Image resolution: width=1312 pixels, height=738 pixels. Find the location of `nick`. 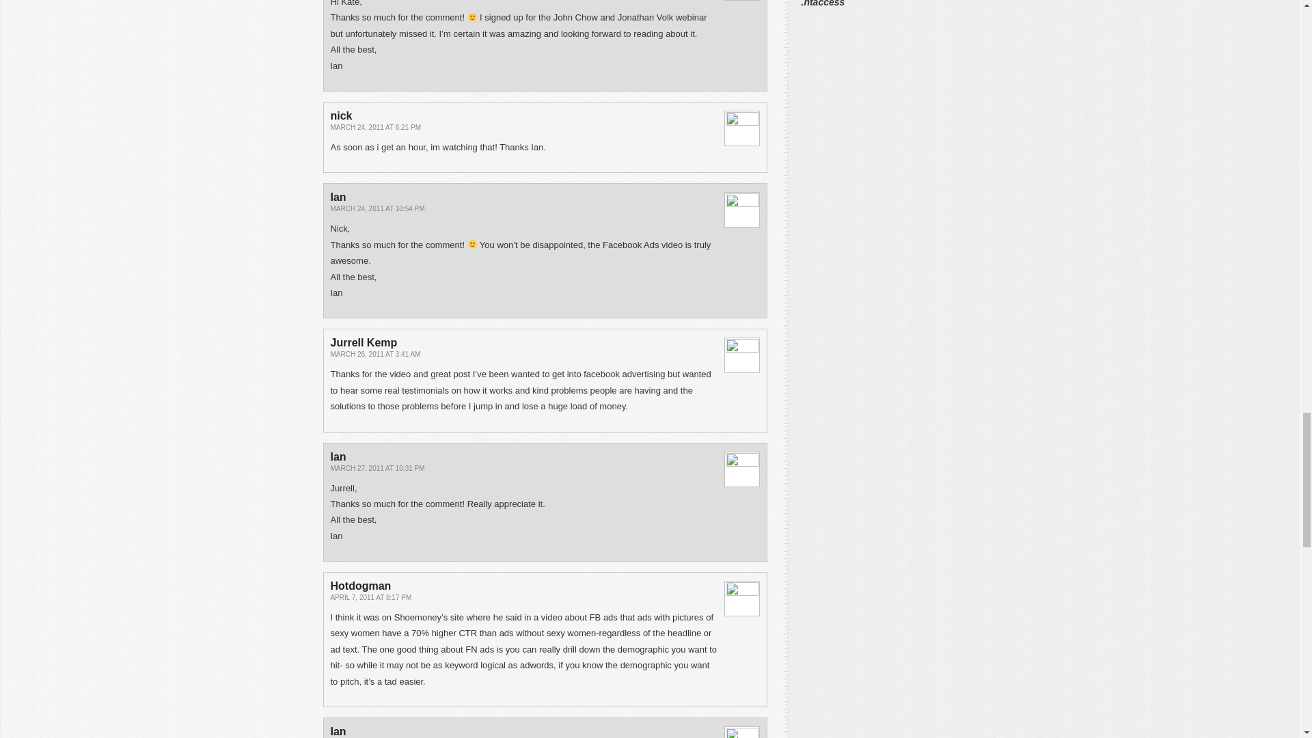

nick is located at coordinates (342, 115).